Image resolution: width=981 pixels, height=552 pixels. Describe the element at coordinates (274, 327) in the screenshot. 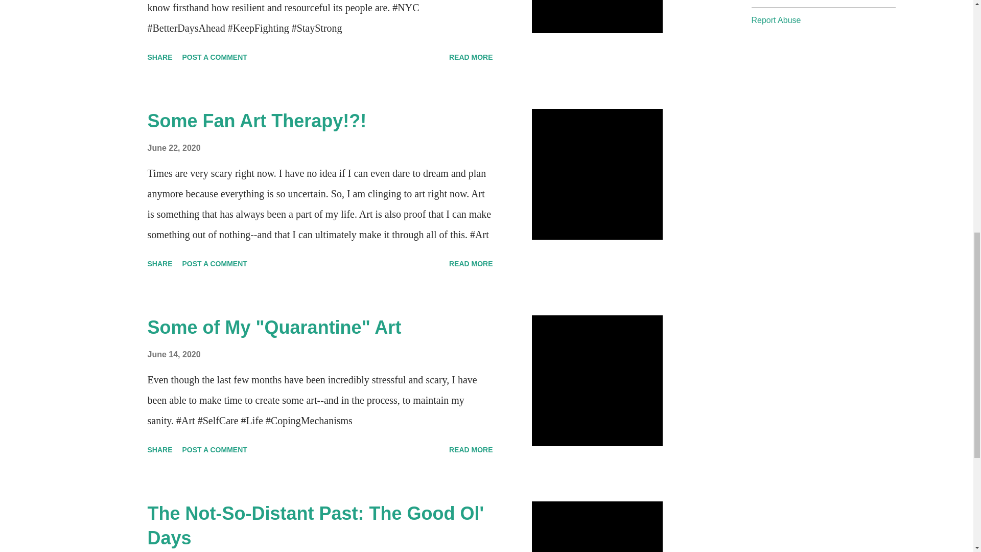

I see `Some of My "Quarantine" Art` at that location.